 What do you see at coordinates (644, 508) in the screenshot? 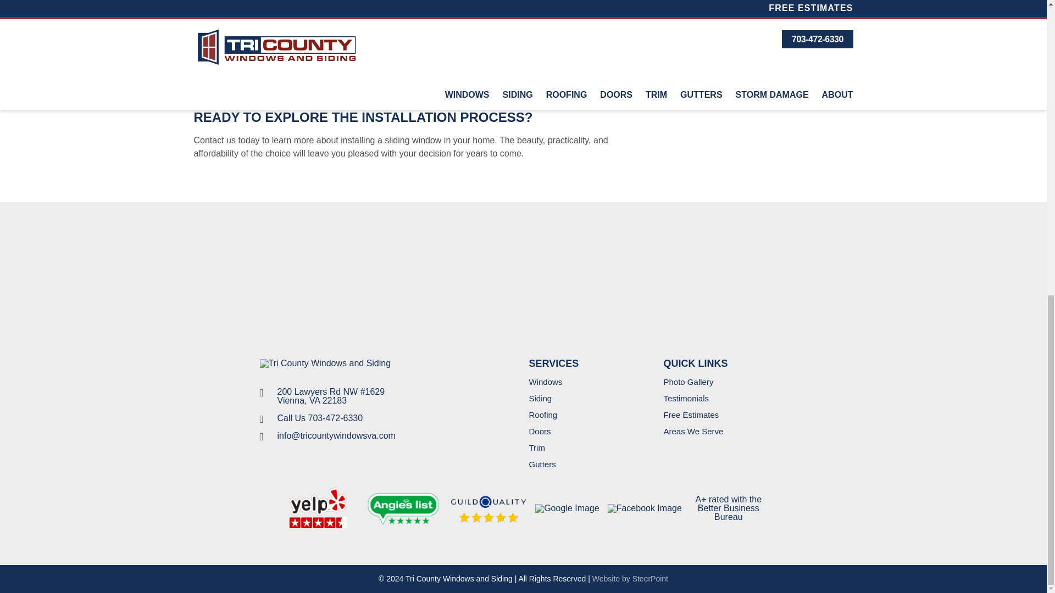
I see `Facebook Image` at bounding box center [644, 508].